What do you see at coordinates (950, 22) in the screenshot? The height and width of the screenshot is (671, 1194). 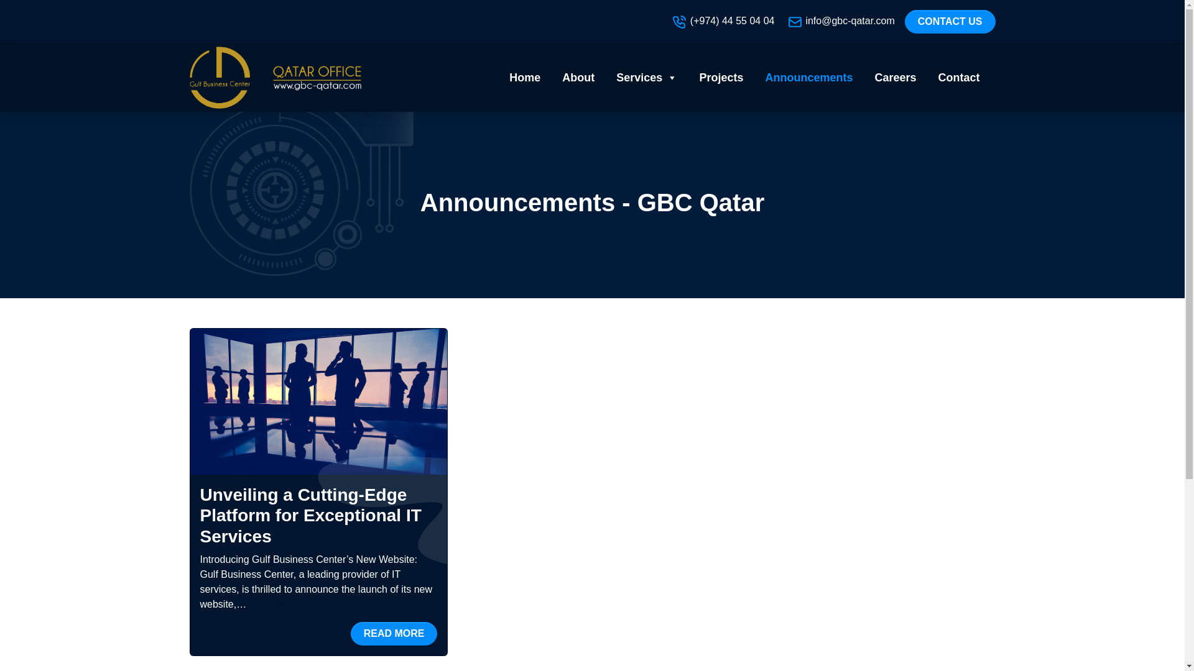 I see `CONTACT US` at bounding box center [950, 22].